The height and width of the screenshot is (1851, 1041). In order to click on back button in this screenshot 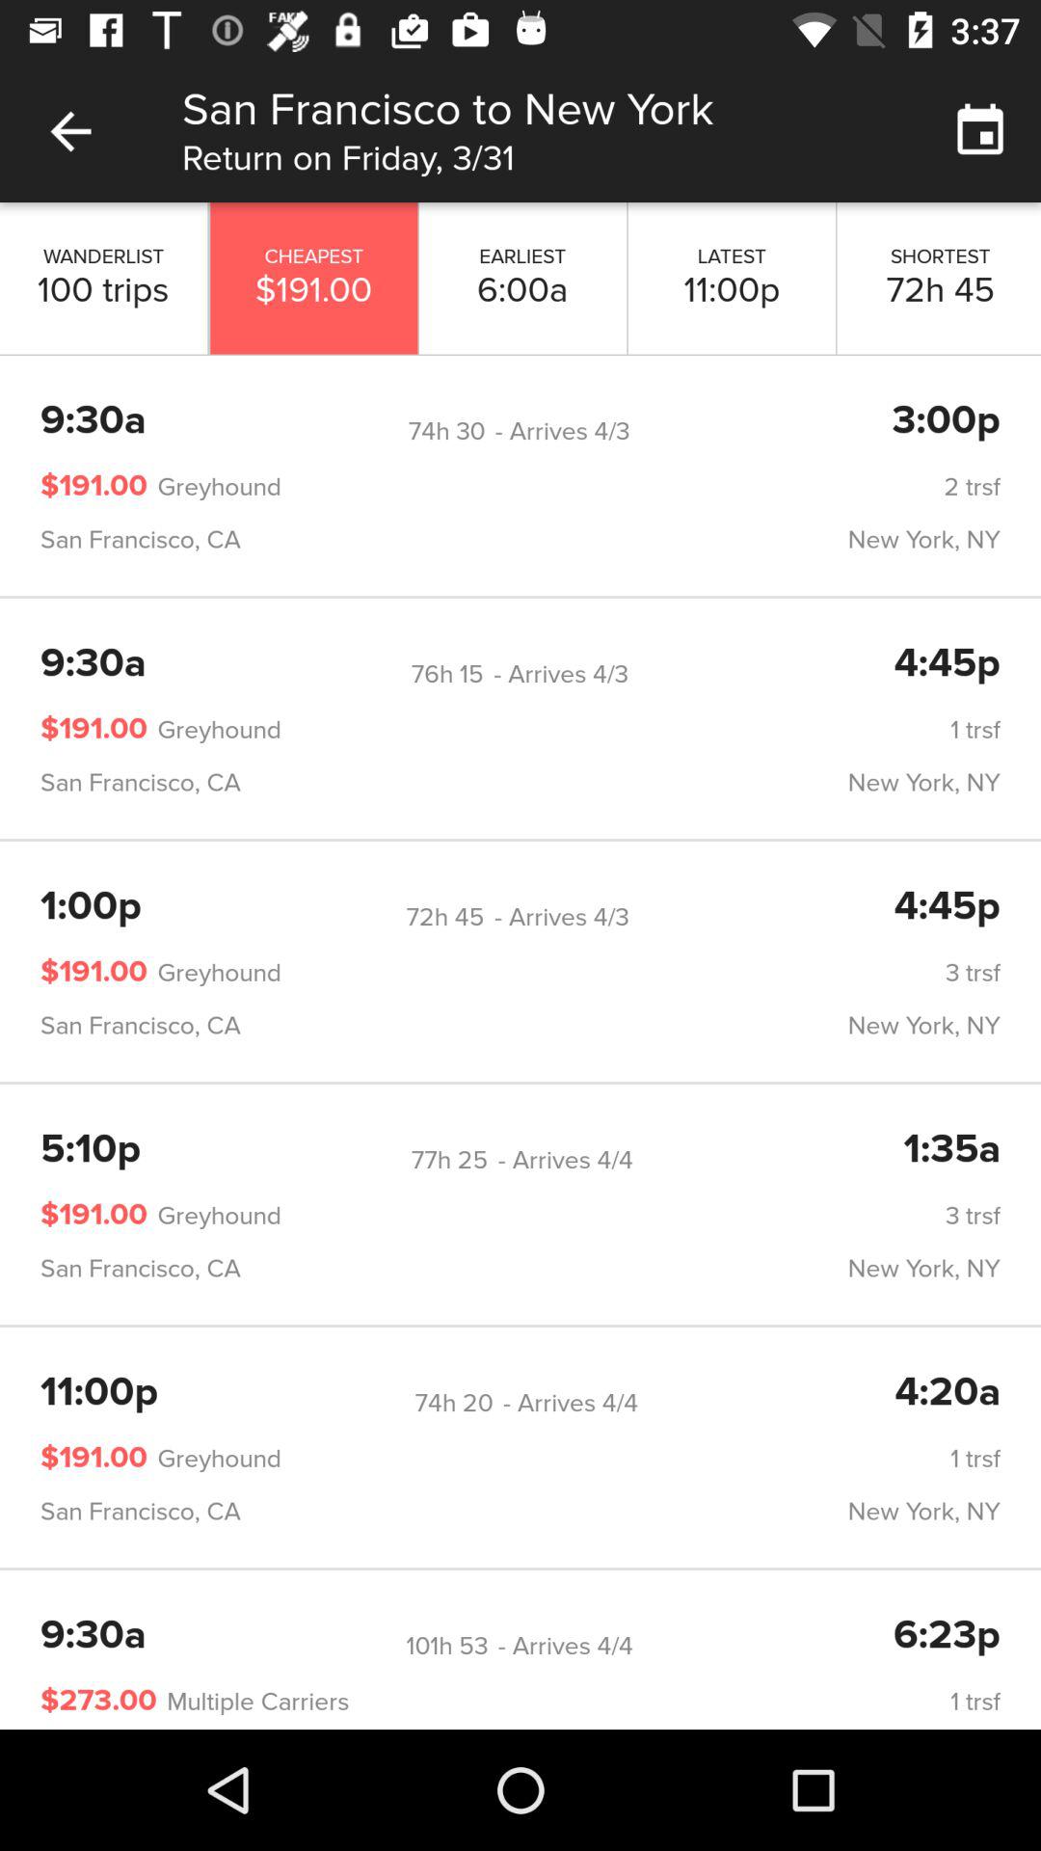, I will do `click(71, 131)`.